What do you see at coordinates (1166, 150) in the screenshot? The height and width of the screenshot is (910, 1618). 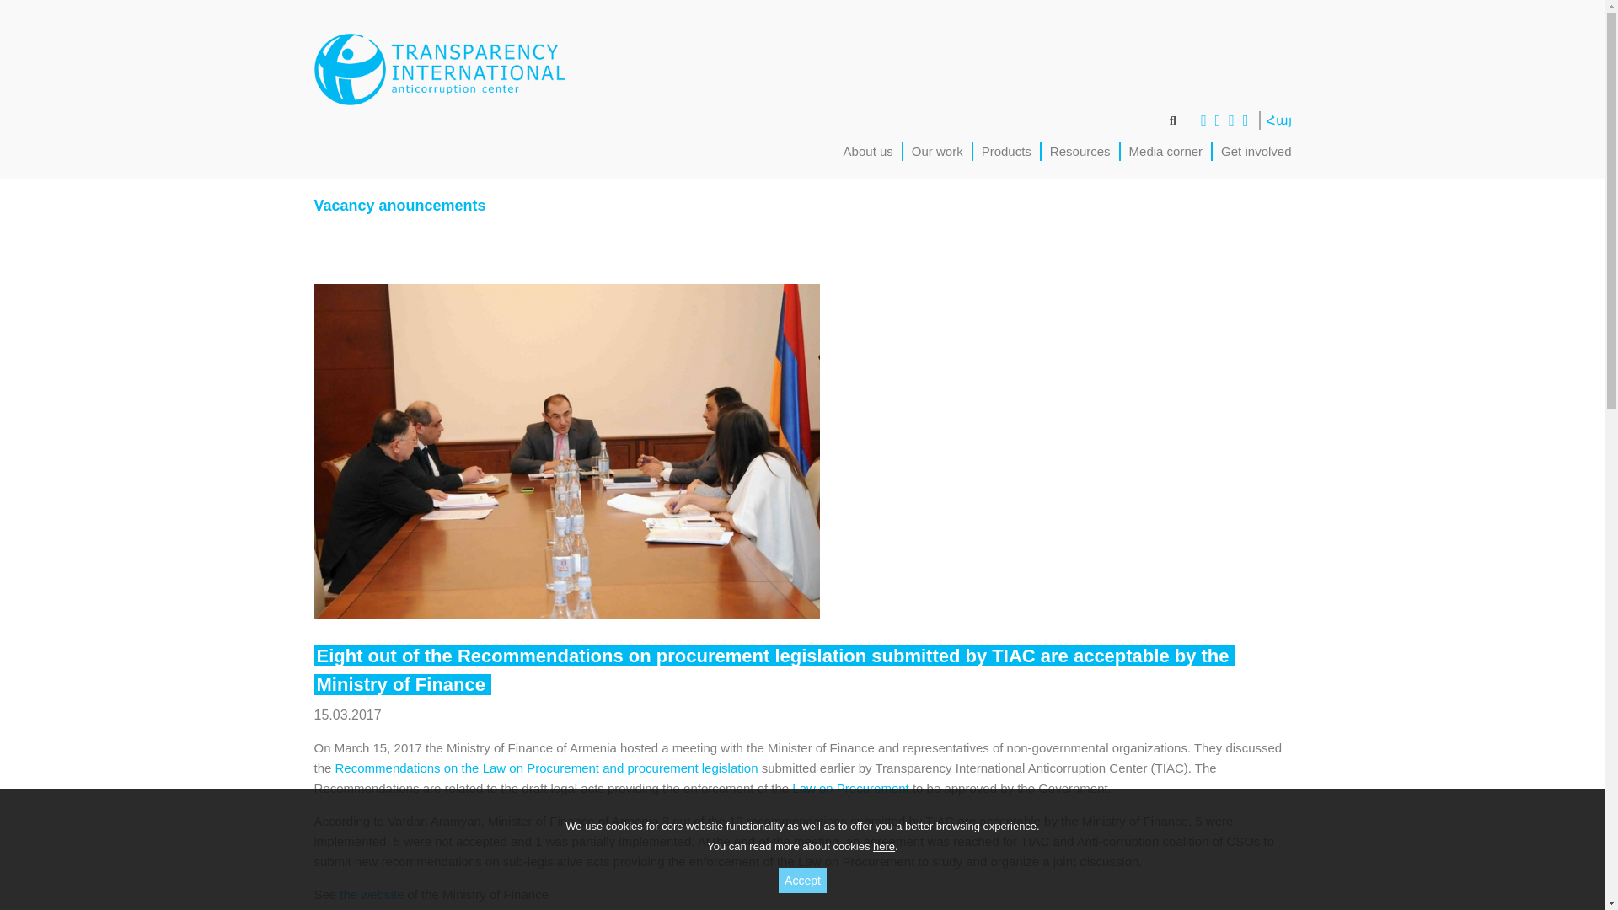 I see `Media corner` at bounding box center [1166, 150].